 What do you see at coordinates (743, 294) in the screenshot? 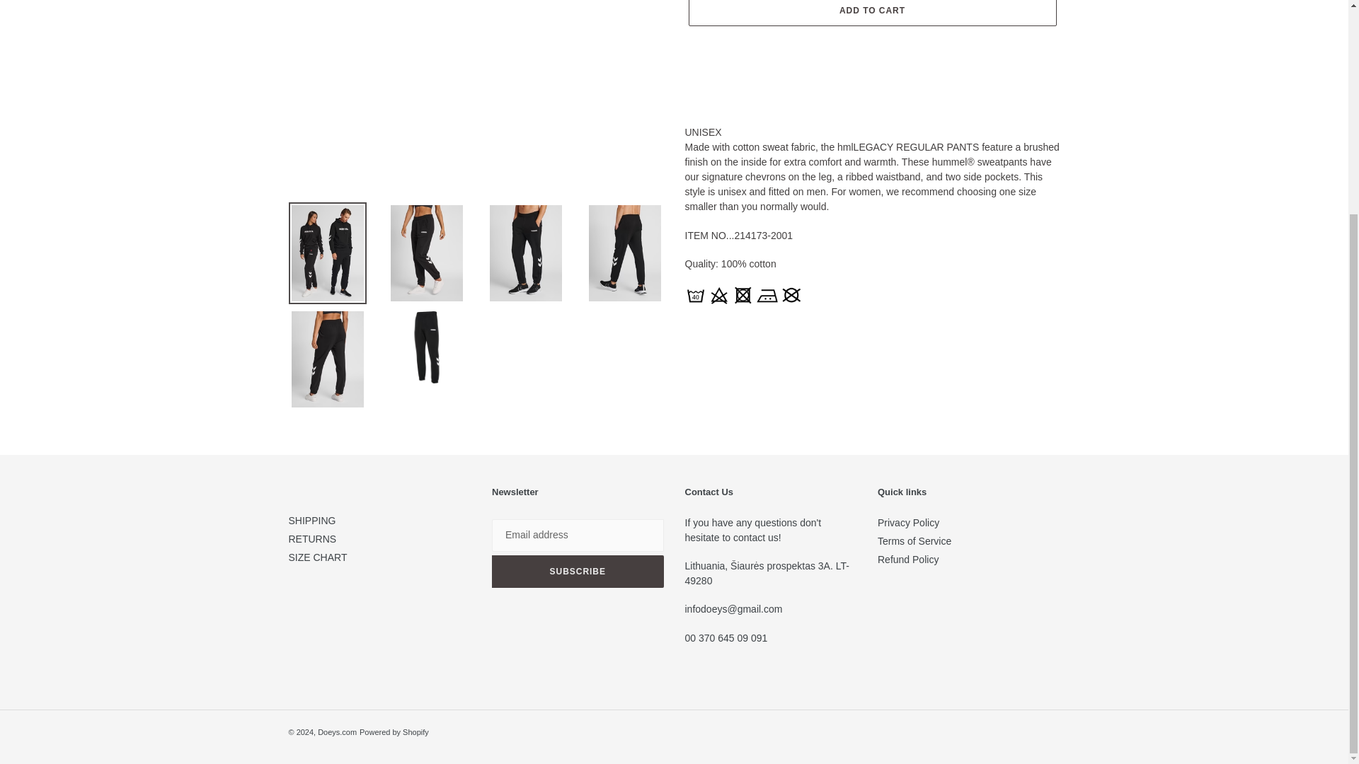
I see `Do not tumble dry` at bounding box center [743, 294].